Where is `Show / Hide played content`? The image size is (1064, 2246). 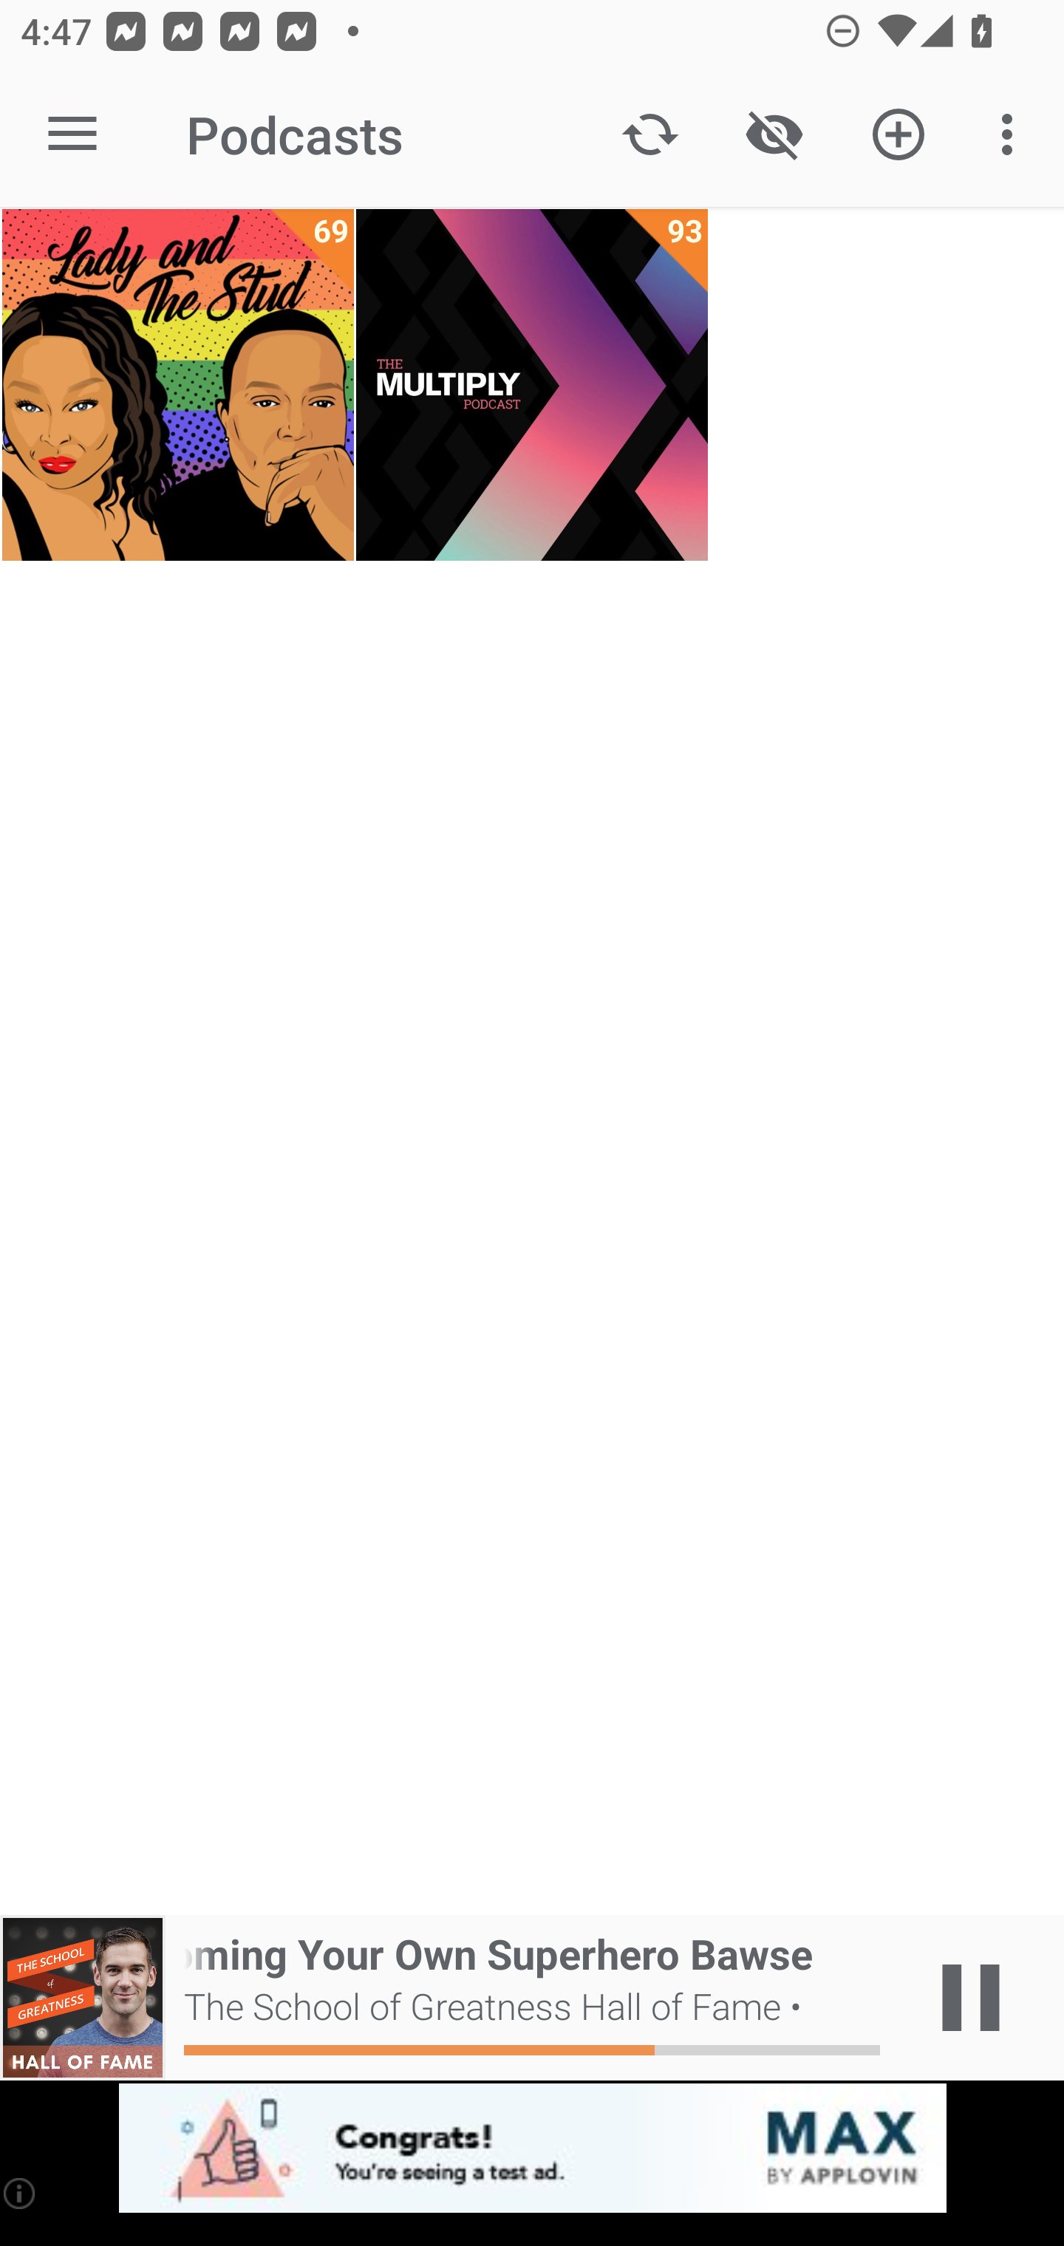 Show / Hide played content is located at coordinates (774, 134).